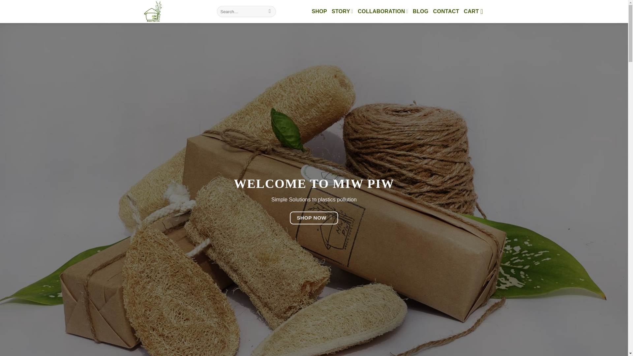  Describe the element at coordinates (314, 218) in the screenshot. I see `SHOP NOW` at that location.